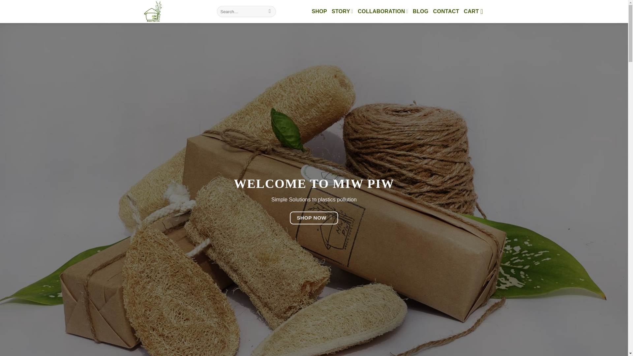  Describe the element at coordinates (314, 218) in the screenshot. I see `SHOP NOW` at that location.